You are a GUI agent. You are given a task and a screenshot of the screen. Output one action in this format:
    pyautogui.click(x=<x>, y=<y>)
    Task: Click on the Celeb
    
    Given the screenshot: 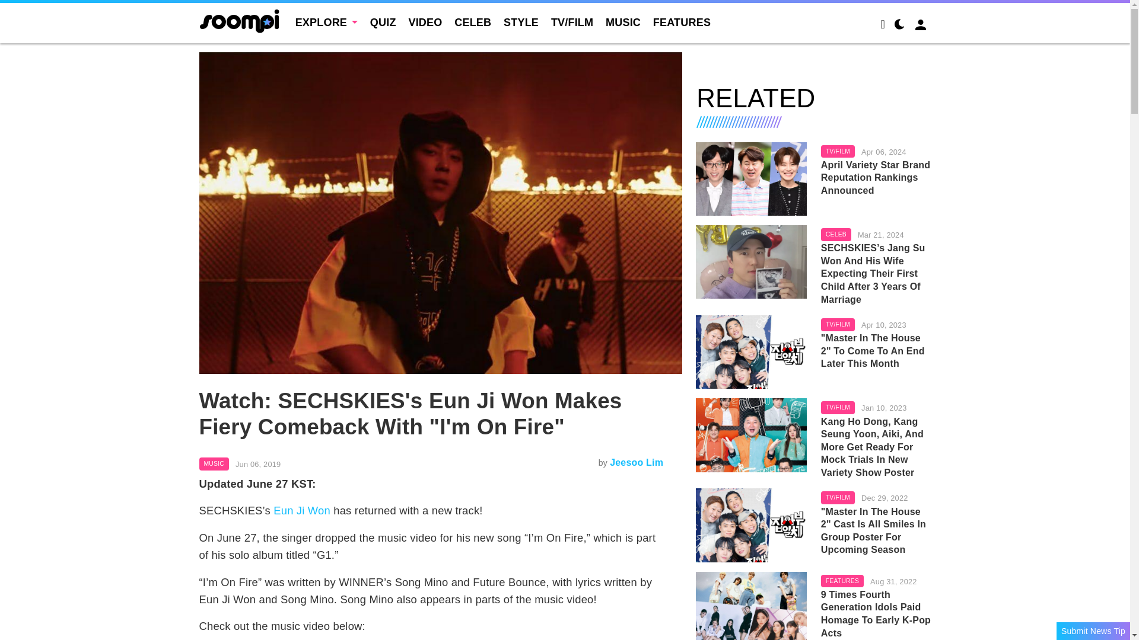 What is the action you would take?
    pyautogui.click(x=836, y=235)
    